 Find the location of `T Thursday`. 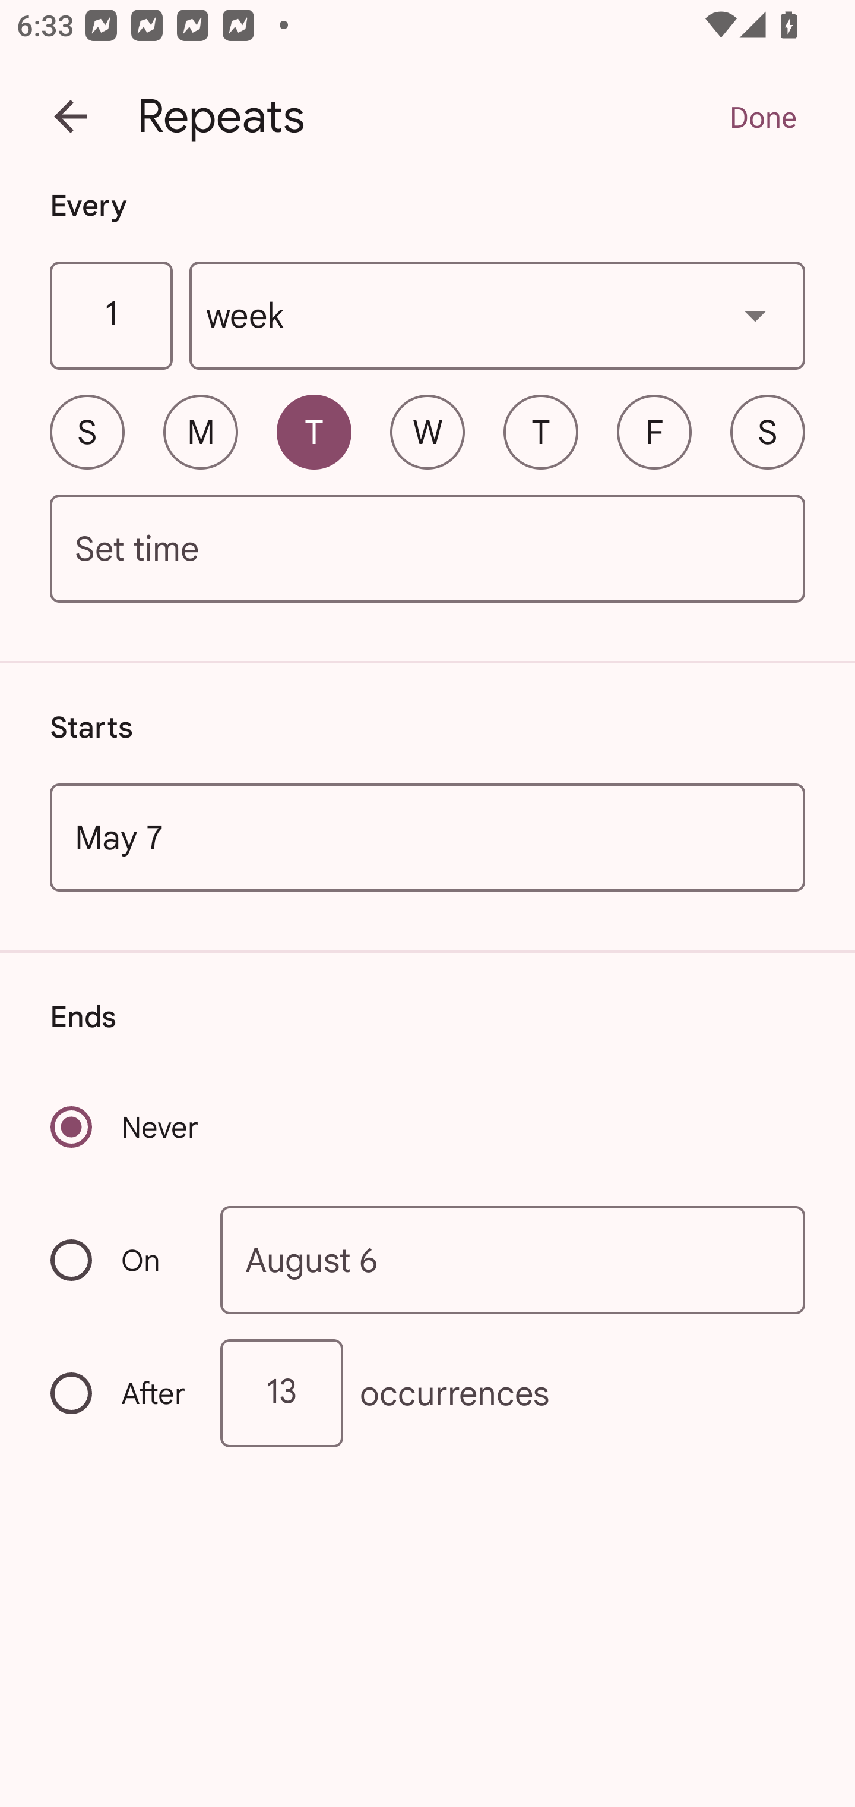

T Thursday is located at coordinates (540, 432).